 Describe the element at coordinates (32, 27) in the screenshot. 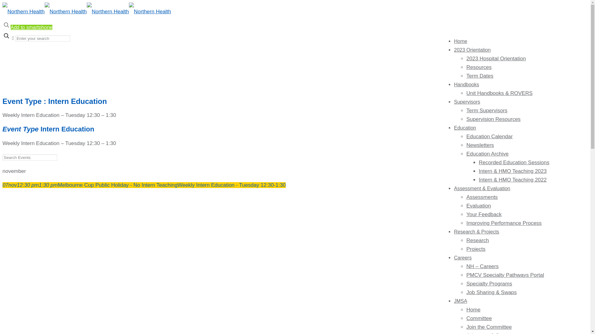

I see `Add to smartphone` at that location.